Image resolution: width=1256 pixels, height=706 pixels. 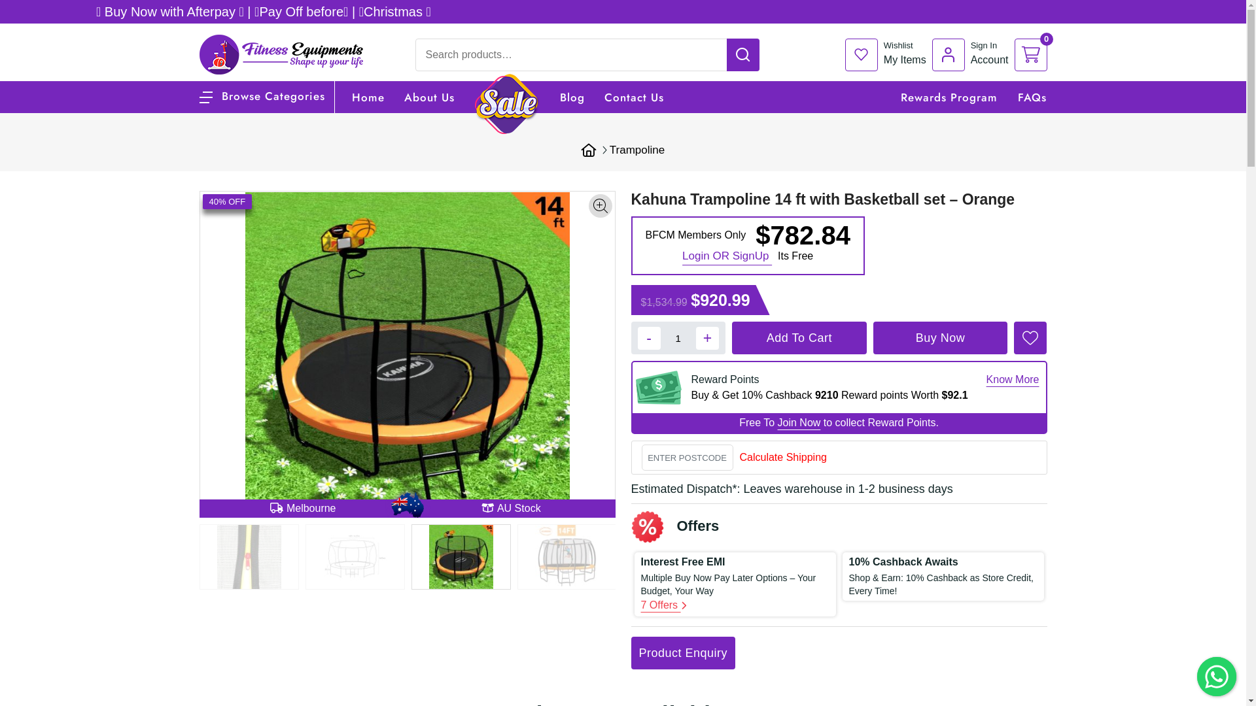 What do you see at coordinates (368, 97) in the screenshot?
I see `Home` at bounding box center [368, 97].